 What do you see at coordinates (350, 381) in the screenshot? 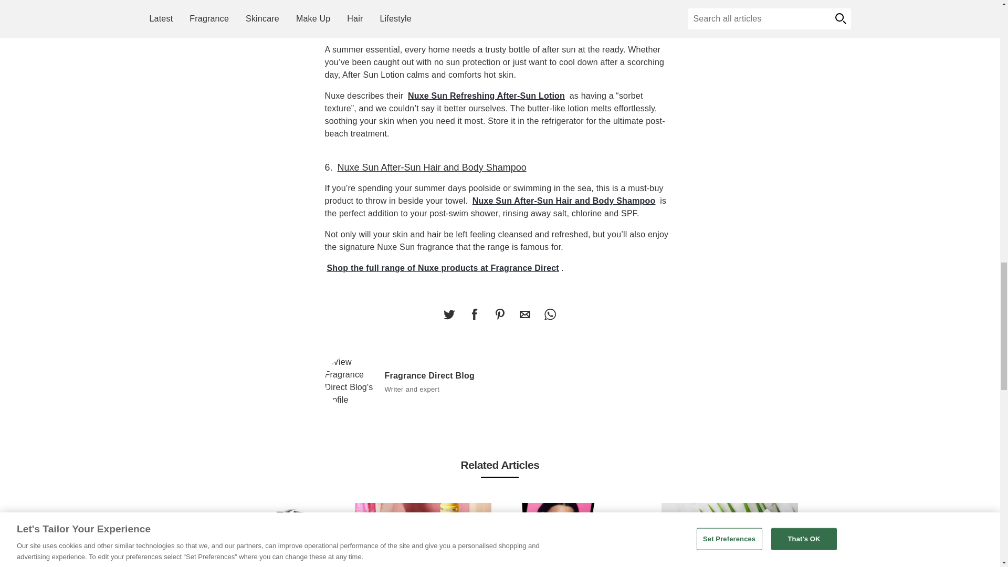
I see `Fragrance Direct Blog` at bounding box center [350, 381].